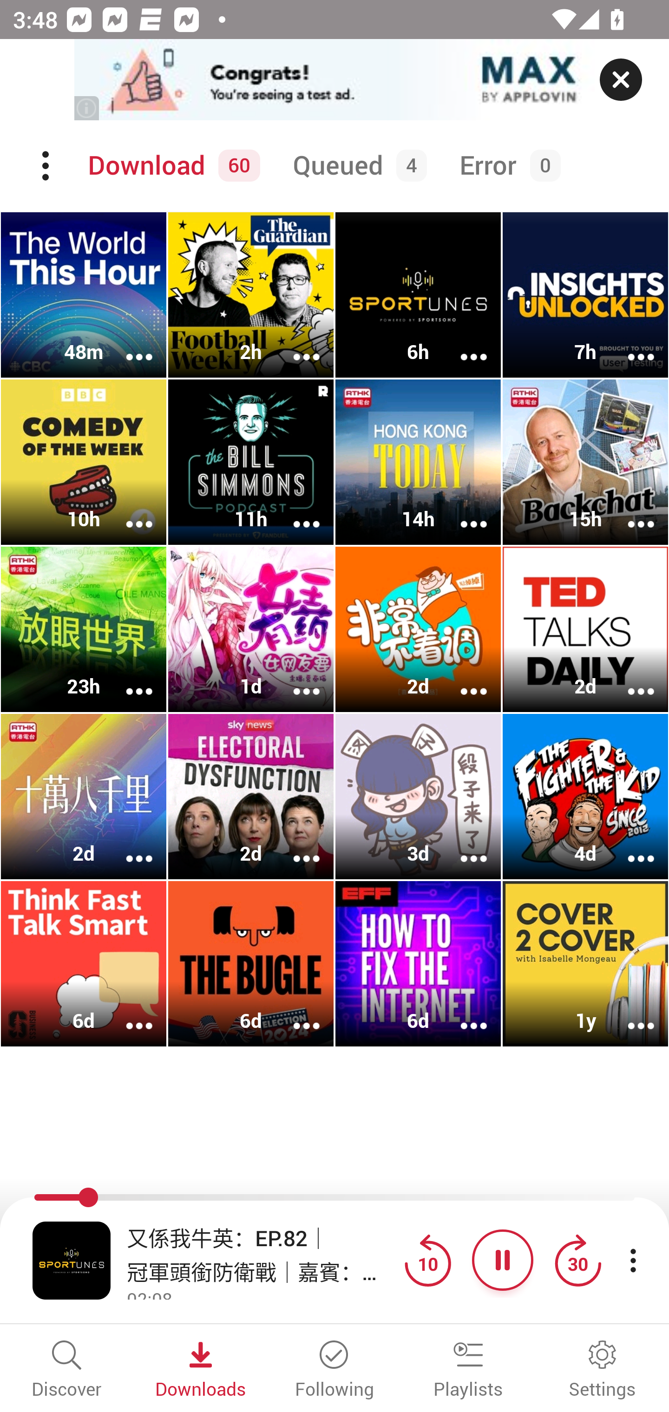 The height and width of the screenshot is (1412, 669). I want to click on More options, so click(295, 679).